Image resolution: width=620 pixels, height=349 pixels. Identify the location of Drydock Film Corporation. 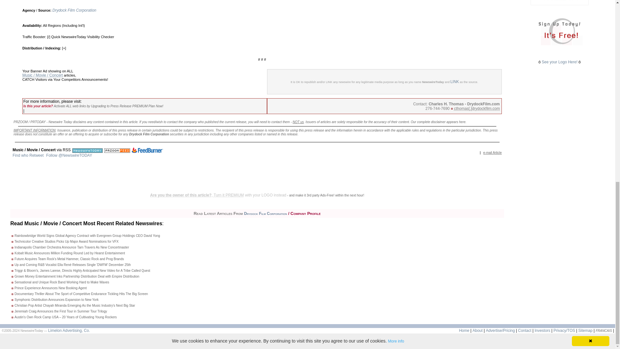
(74, 10).